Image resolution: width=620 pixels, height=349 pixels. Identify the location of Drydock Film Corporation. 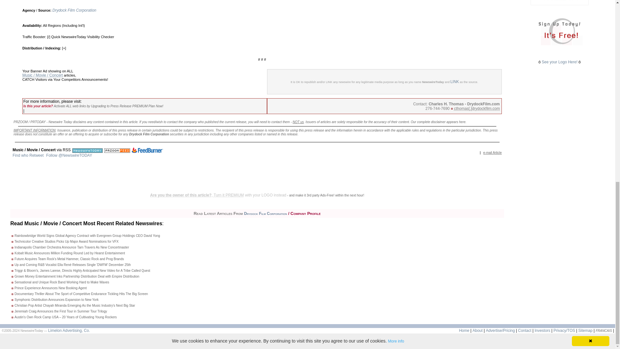
(74, 10).